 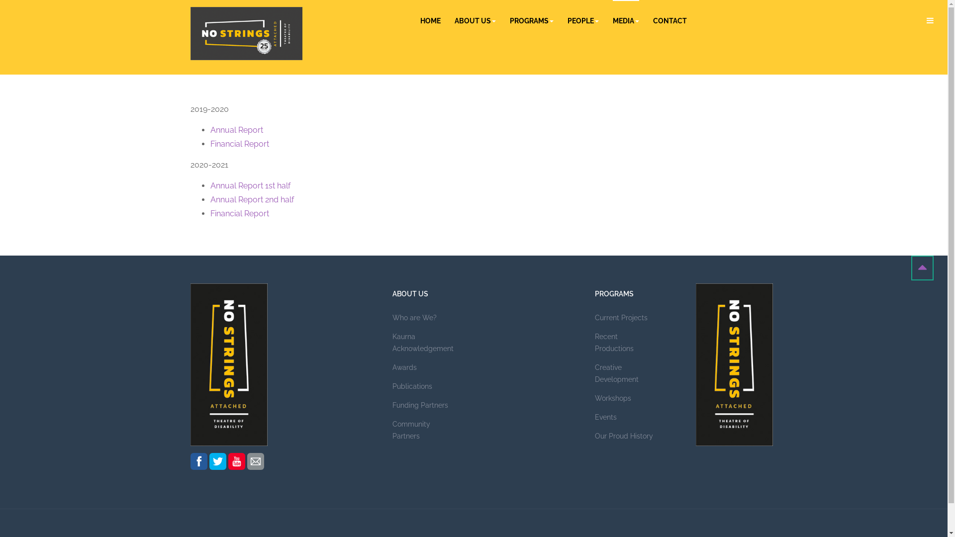 What do you see at coordinates (423, 409) in the screenshot?
I see `Funding Partners` at bounding box center [423, 409].